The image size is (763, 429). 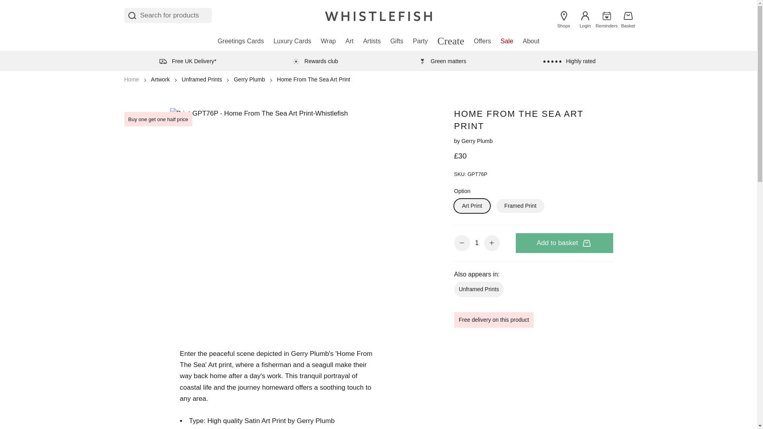 What do you see at coordinates (315, 61) in the screenshot?
I see `Delivery information` at bounding box center [315, 61].